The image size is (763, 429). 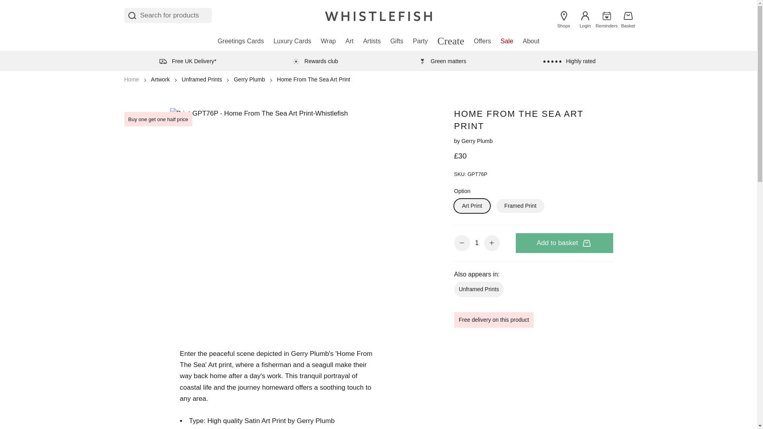 What do you see at coordinates (315, 61) in the screenshot?
I see `Delivery information` at bounding box center [315, 61].